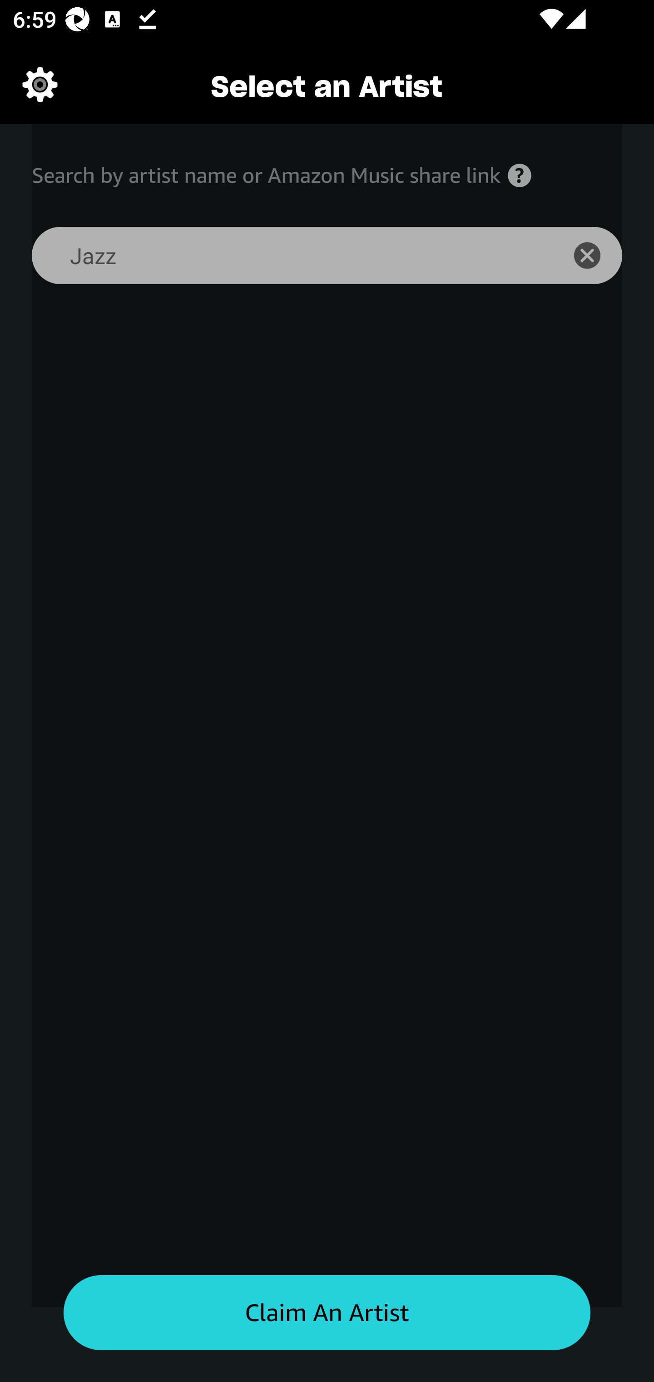 This screenshot has width=654, height=1382. What do you see at coordinates (286, 255) in the screenshot?
I see `Jazz Search for an artist search bar` at bounding box center [286, 255].